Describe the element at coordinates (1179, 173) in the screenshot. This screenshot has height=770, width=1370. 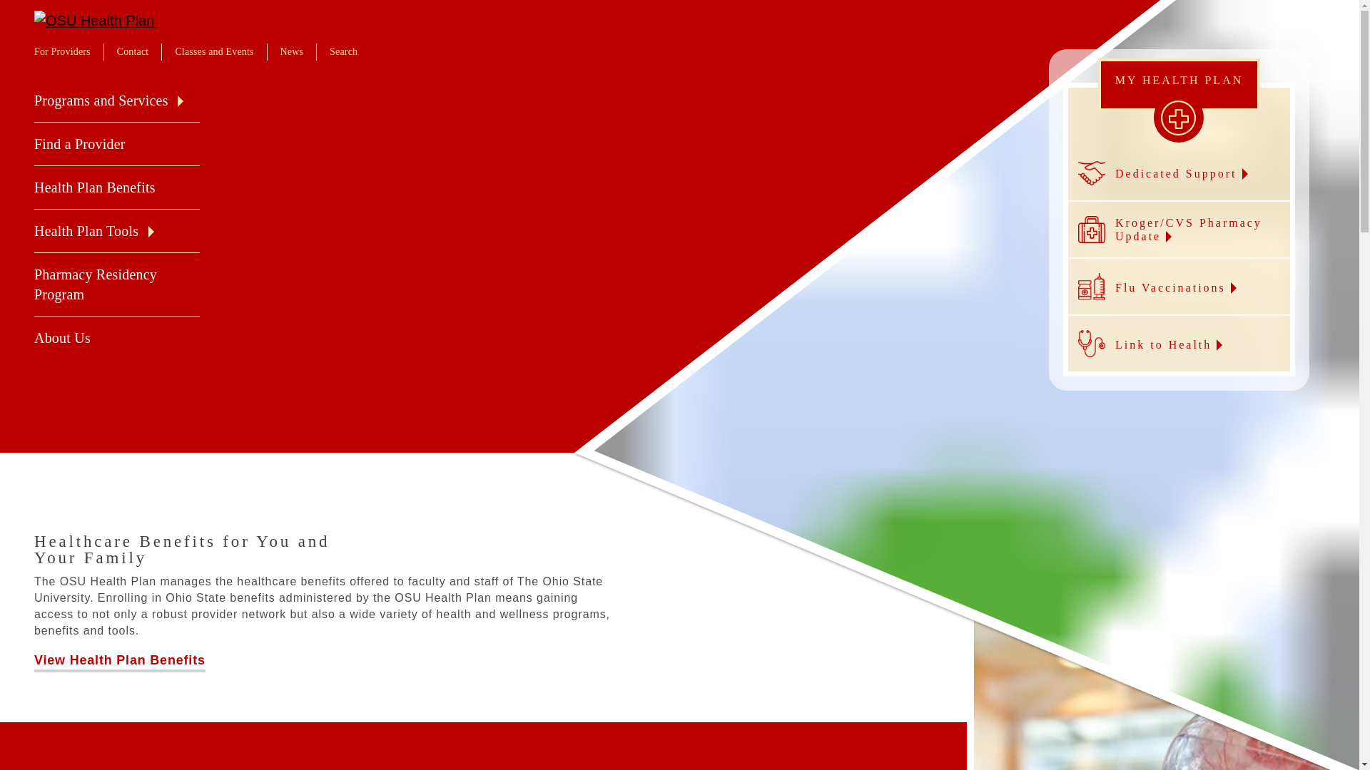
I see `Dedicated Support` at that location.